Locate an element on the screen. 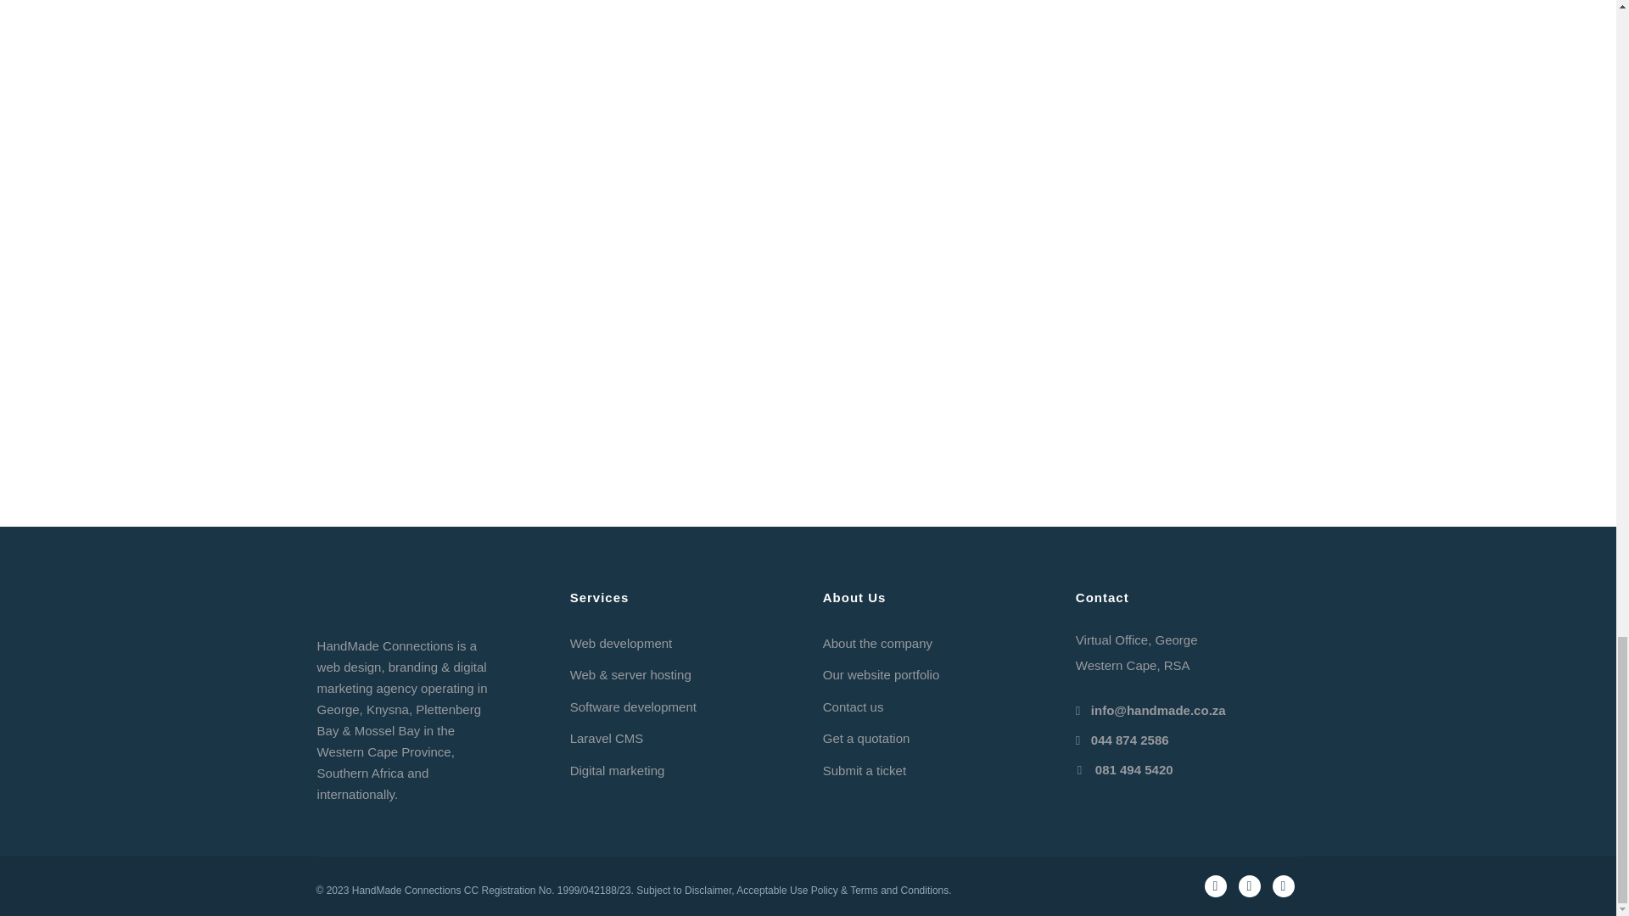 This screenshot has width=1629, height=916. Our website portfolio is located at coordinates (881, 674).